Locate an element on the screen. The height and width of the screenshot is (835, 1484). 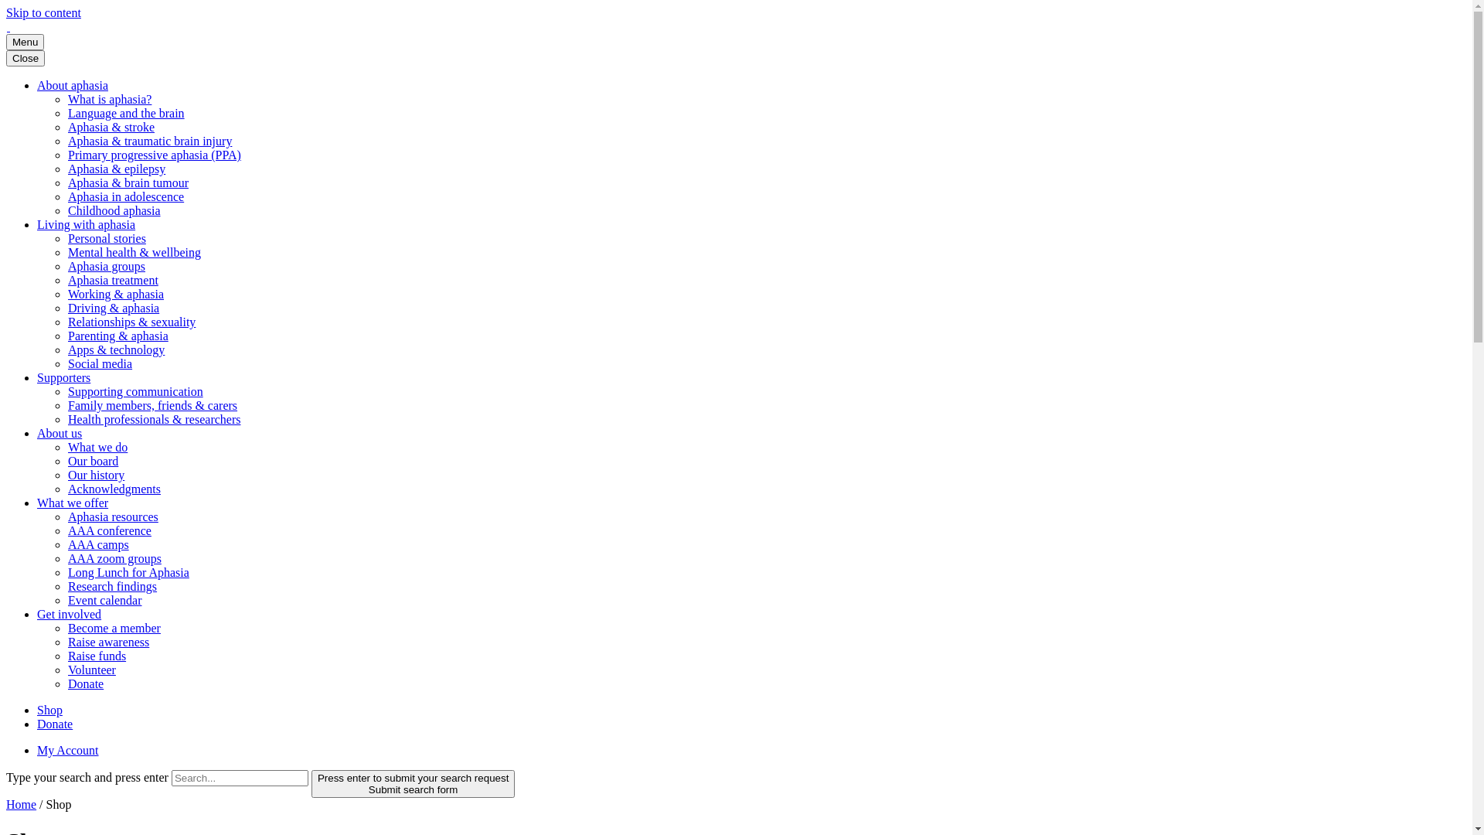
Shop is located at coordinates (49, 710).